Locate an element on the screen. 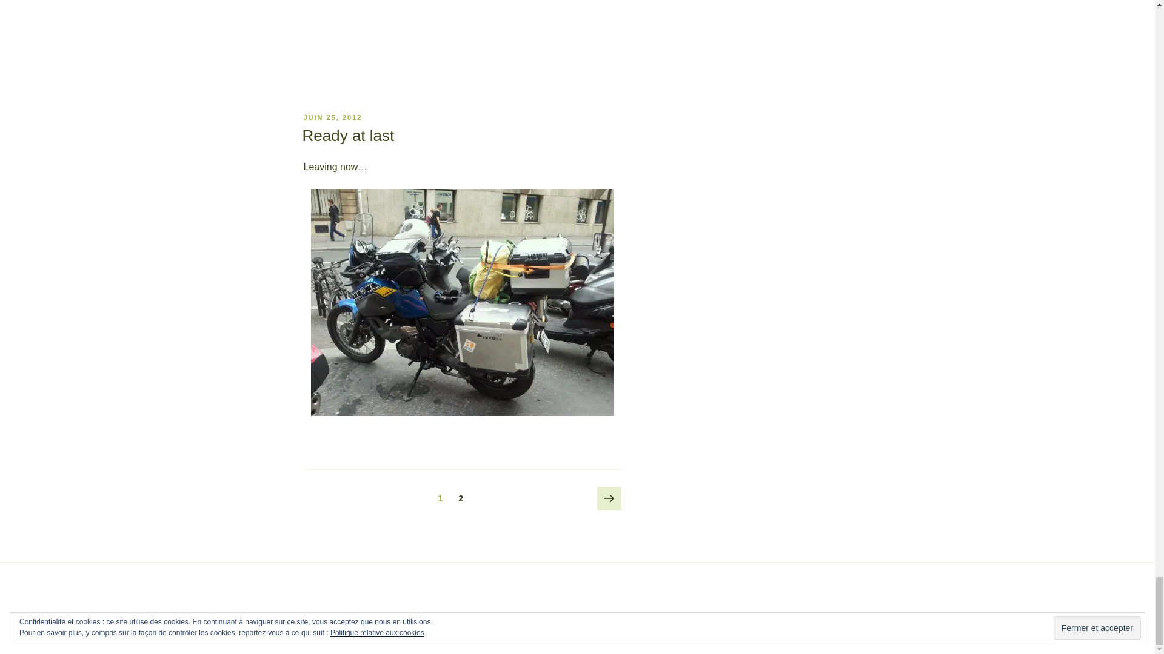 The width and height of the screenshot is (1164, 654). 1789 is located at coordinates (462, 30).